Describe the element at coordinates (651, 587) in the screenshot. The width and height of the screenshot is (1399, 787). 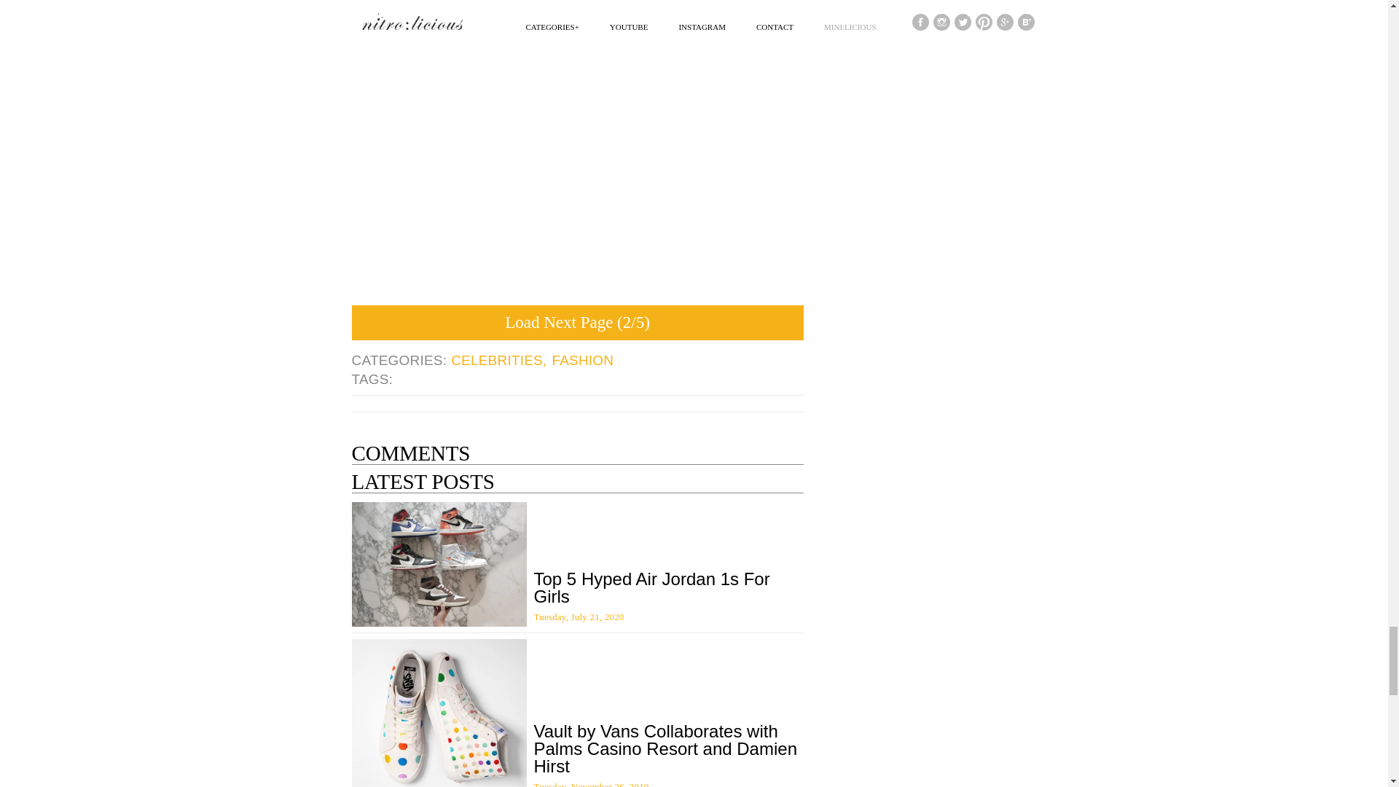
I see `Top 5 Hyped Air Jordan 1s For Girls` at that location.